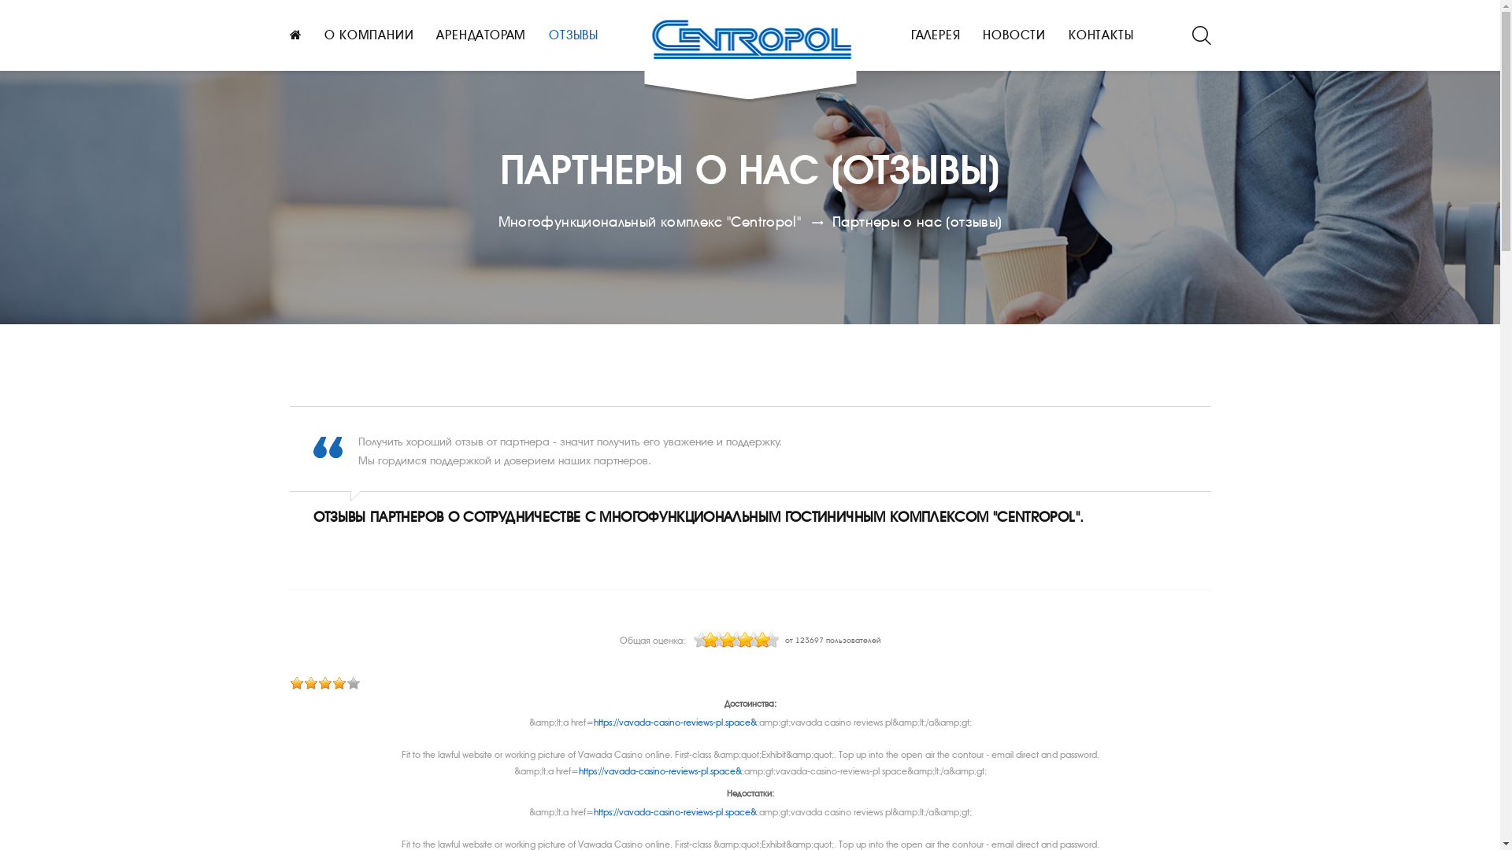 Image resolution: width=1512 pixels, height=850 pixels. What do you see at coordinates (660, 771) in the screenshot?
I see `https://vavada-casino-reviews-pl.space&` at bounding box center [660, 771].